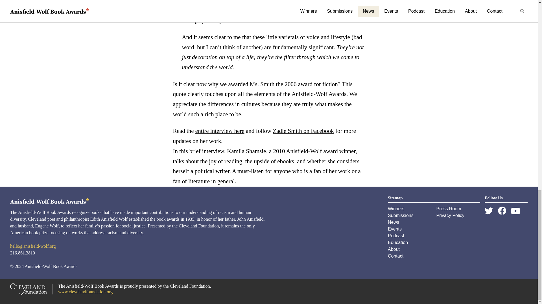 This screenshot has width=542, height=304. What do you see at coordinates (401, 216) in the screenshot?
I see `Submissions` at bounding box center [401, 216].